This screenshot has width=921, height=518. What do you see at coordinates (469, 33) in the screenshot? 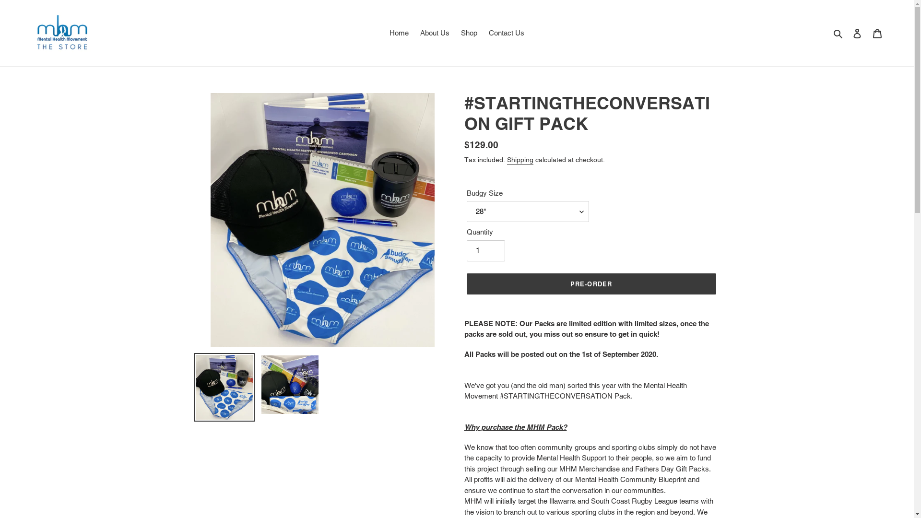
I see `Shop` at bounding box center [469, 33].